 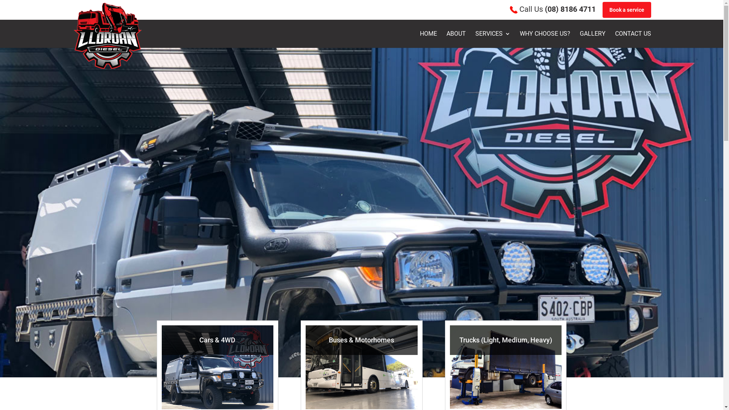 What do you see at coordinates (633, 39) in the screenshot?
I see `CONTACT US` at bounding box center [633, 39].